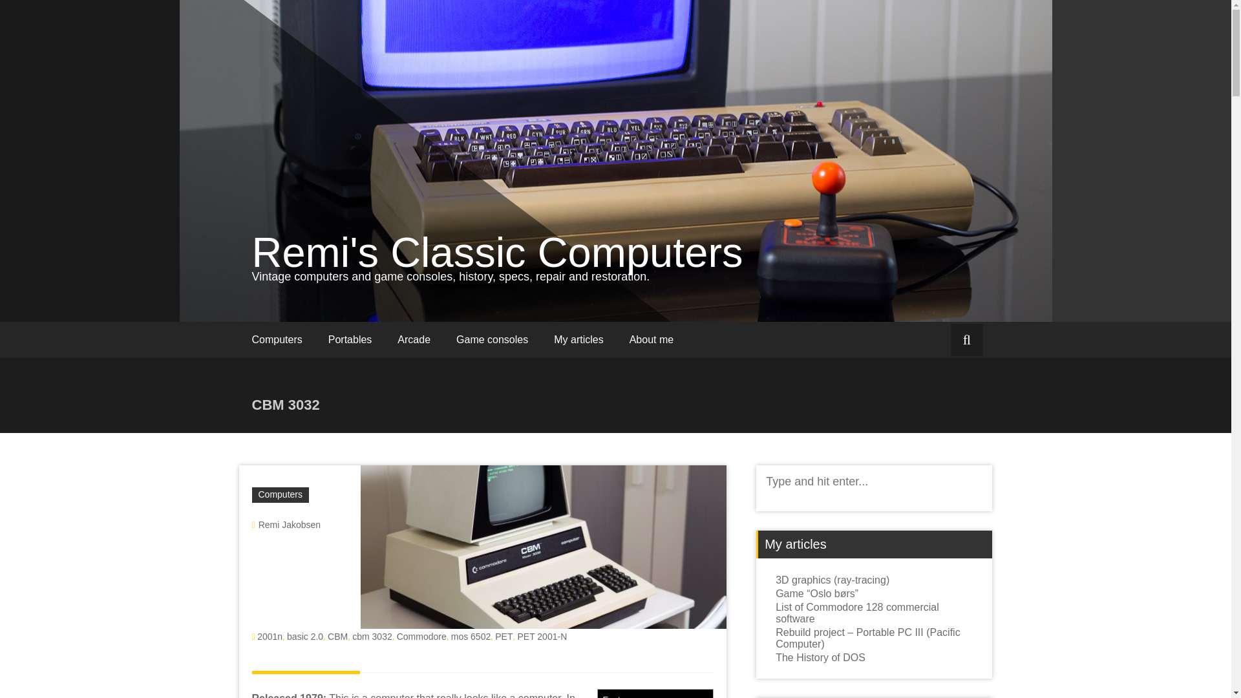 This screenshot has width=1241, height=698. I want to click on basic 2.0, so click(304, 636).